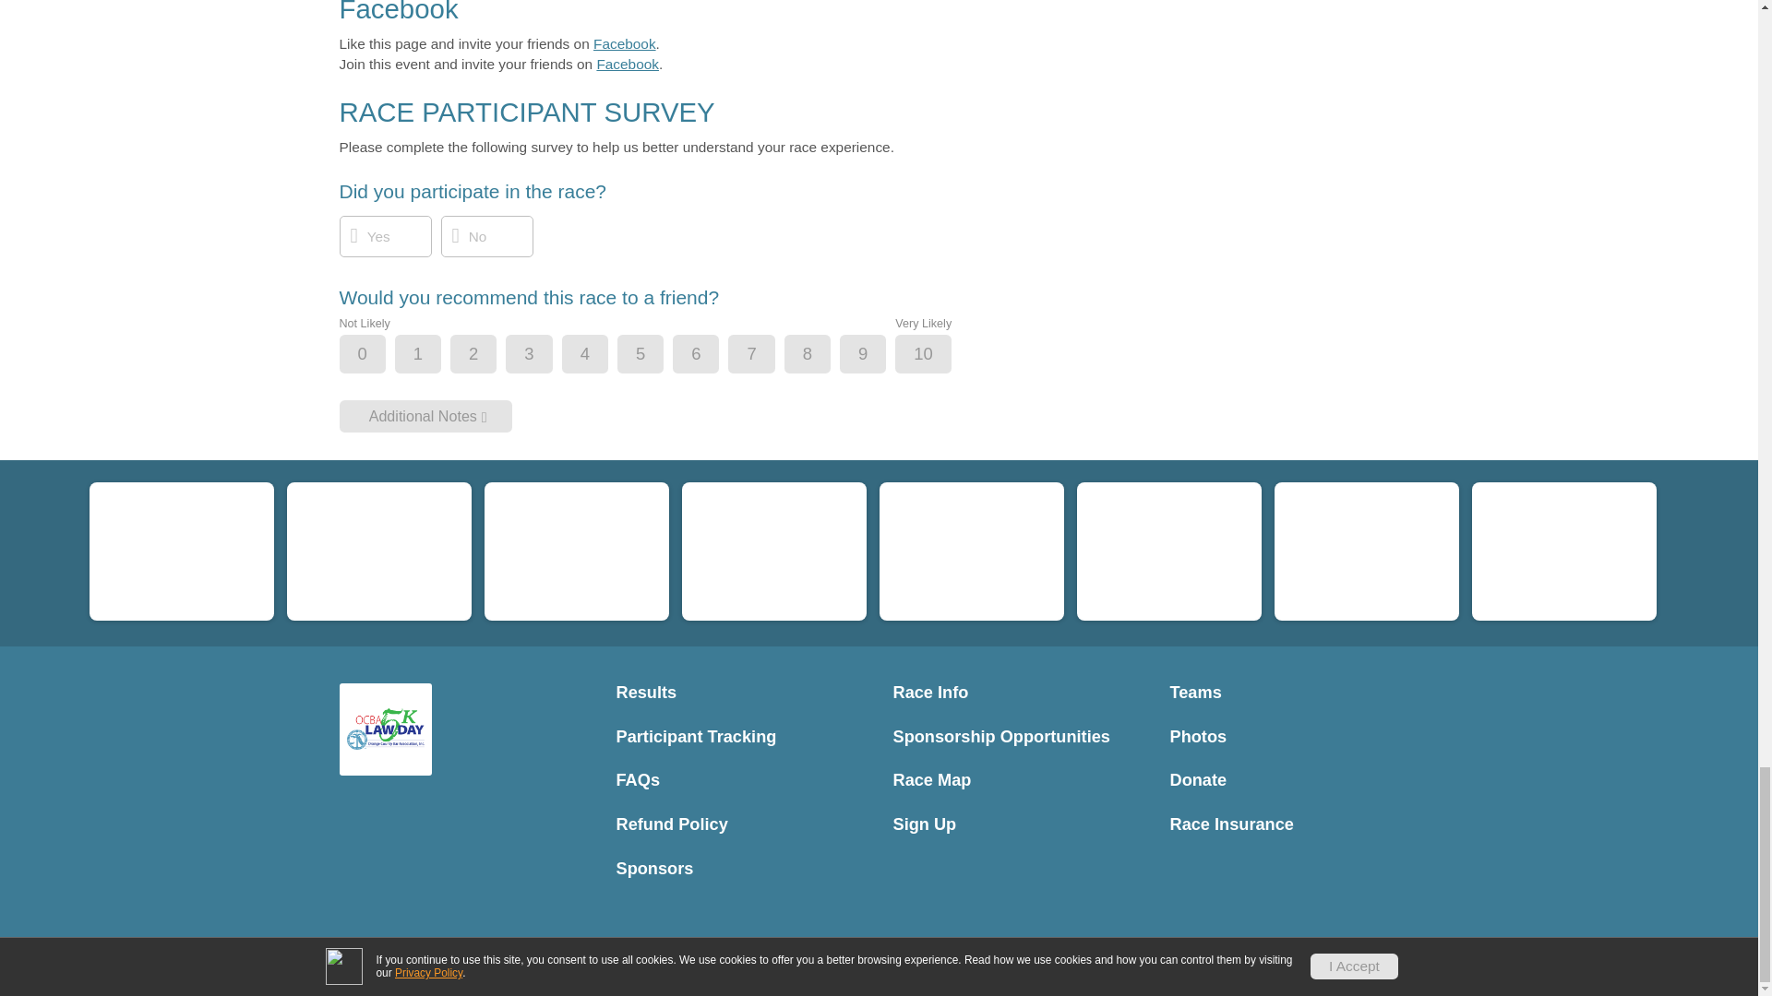 The width and height of the screenshot is (1772, 996). What do you see at coordinates (378, 354) in the screenshot?
I see `0` at bounding box center [378, 354].